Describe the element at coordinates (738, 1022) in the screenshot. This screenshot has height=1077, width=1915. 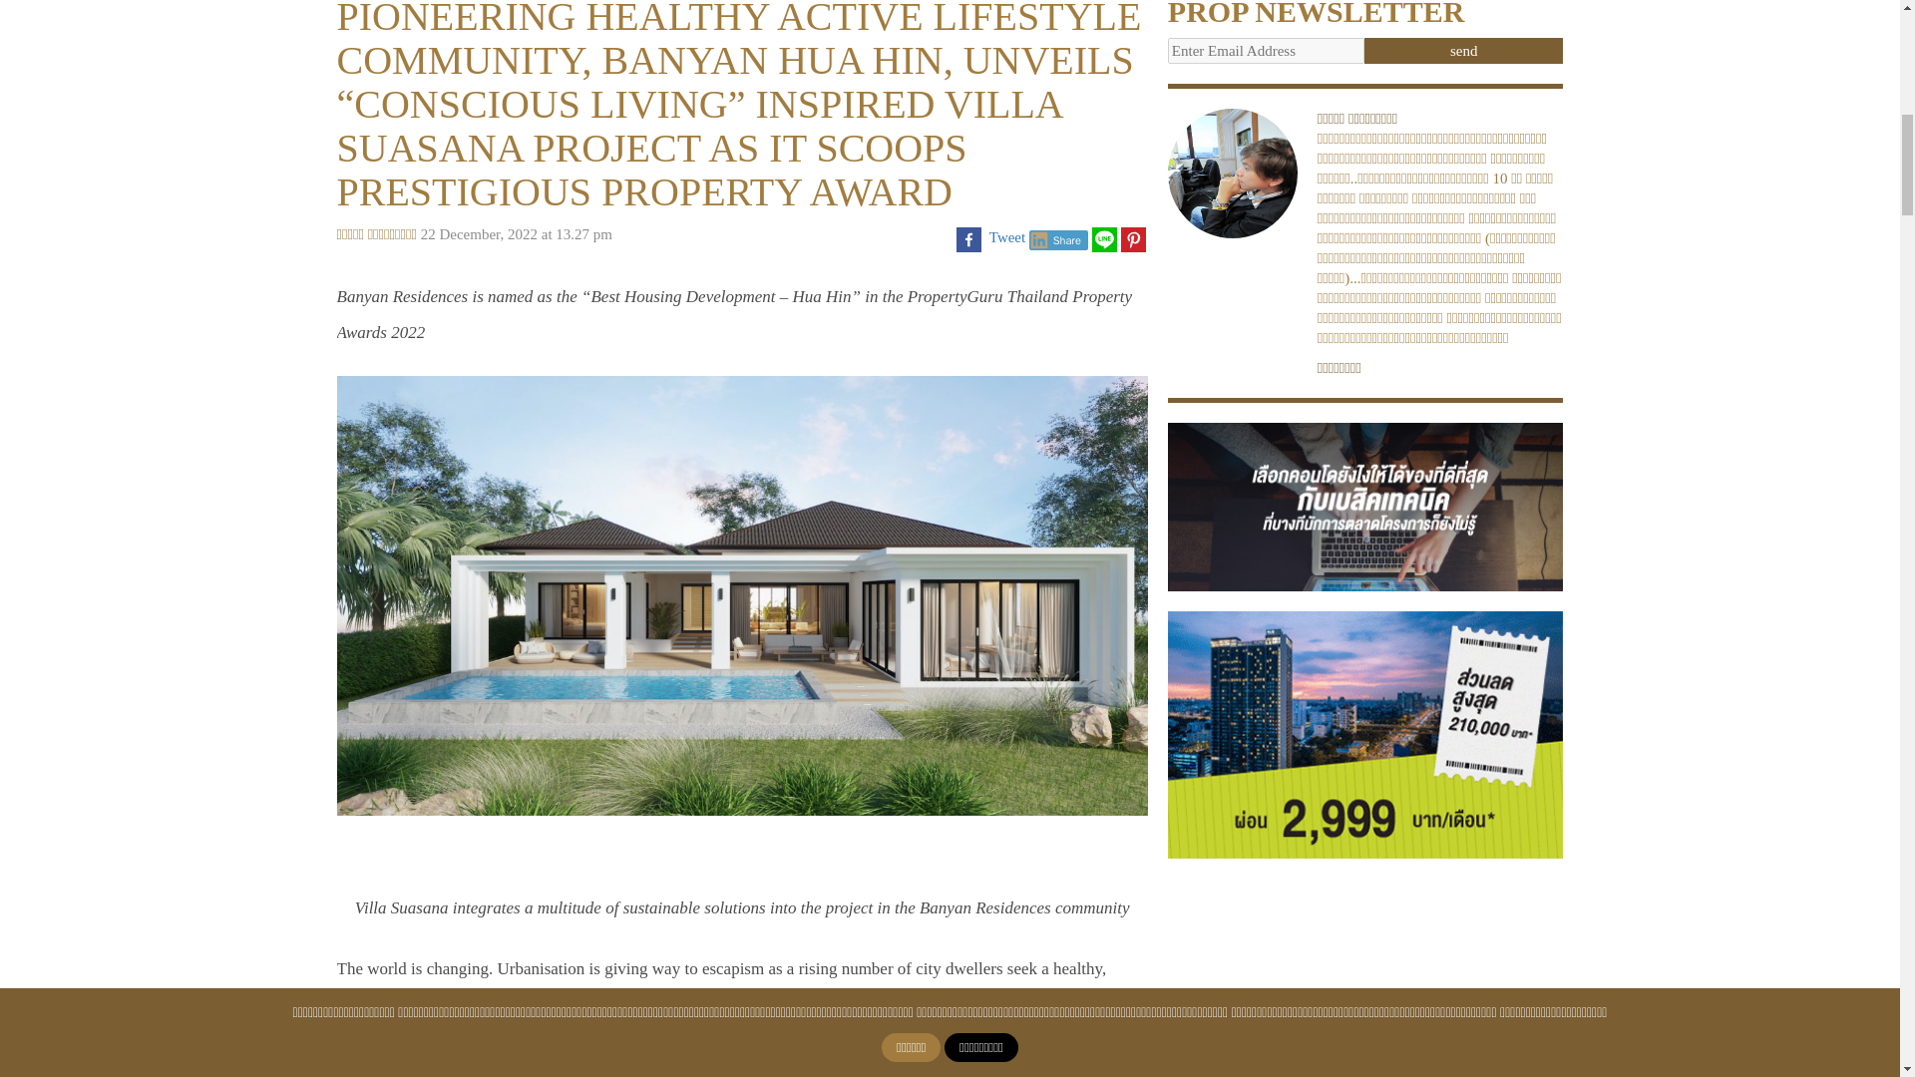
I see `Banyan Hua Hin` at that location.